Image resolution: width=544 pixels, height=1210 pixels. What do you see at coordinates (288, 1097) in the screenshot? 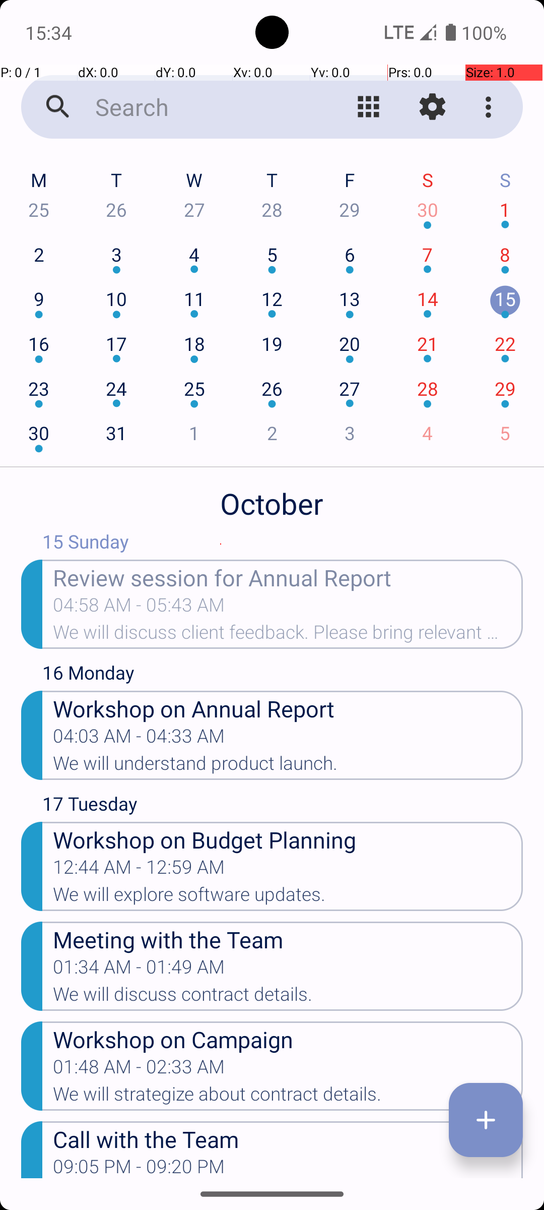
I see `We will strategize about contract details.` at bounding box center [288, 1097].